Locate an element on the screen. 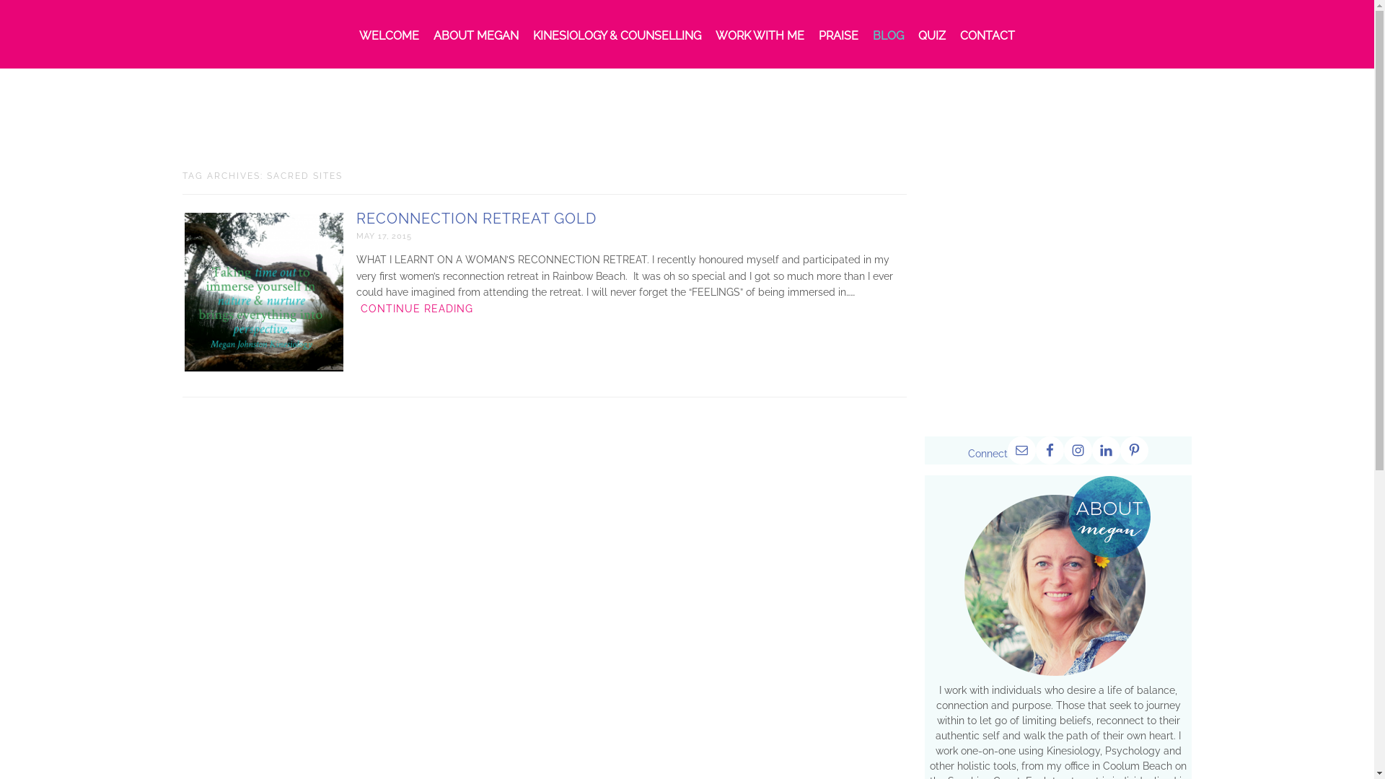 Image resolution: width=1385 pixels, height=779 pixels. PRAISE is located at coordinates (838, 36).